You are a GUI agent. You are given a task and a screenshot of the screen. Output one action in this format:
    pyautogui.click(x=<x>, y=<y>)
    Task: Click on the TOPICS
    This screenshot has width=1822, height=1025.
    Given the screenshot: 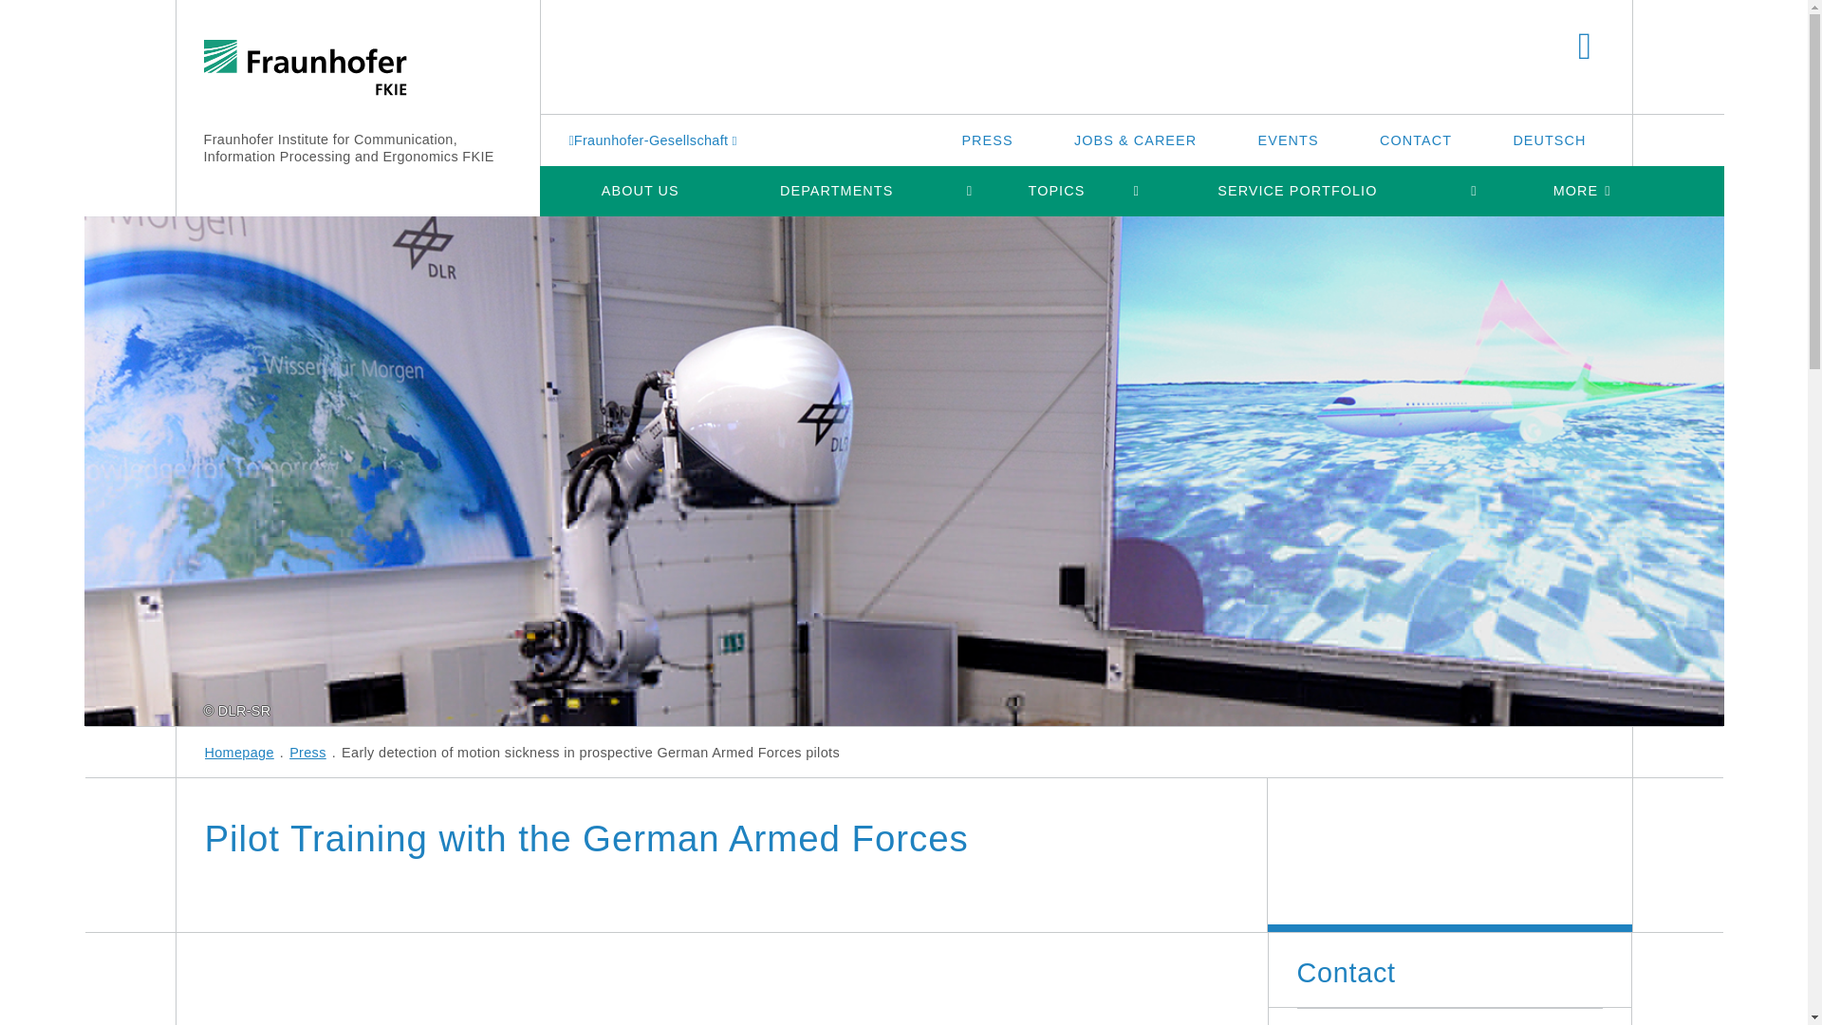 What is the action you would take?
    pyautogui.click(x=1056, y=190)
    